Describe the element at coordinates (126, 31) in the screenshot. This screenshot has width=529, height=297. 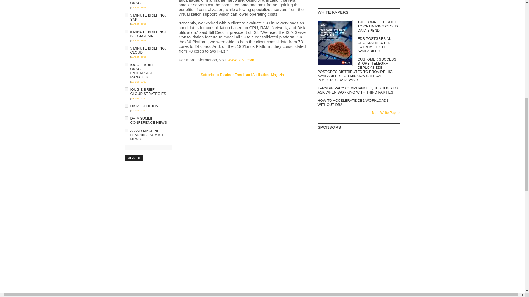
I see `on` at that location.